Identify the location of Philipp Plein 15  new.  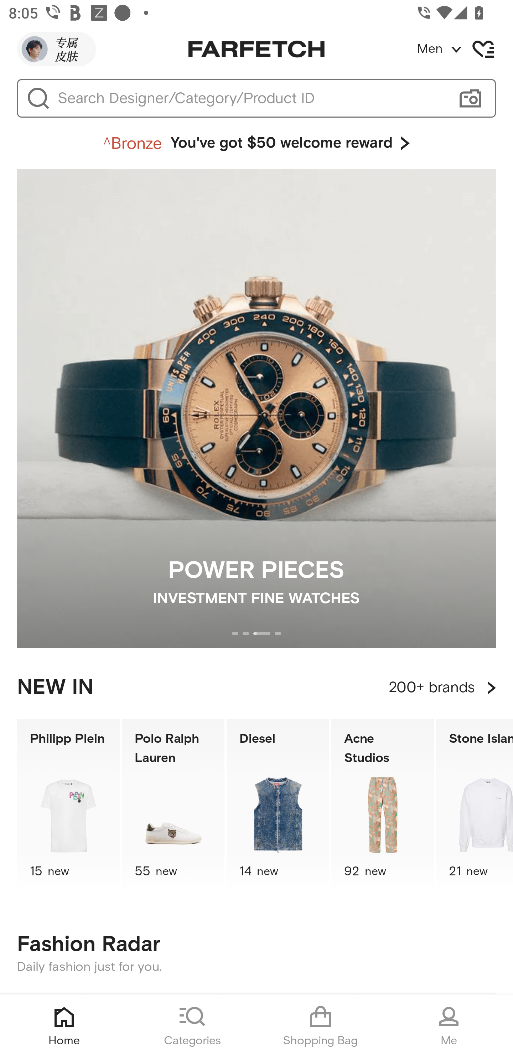
(68, 806).